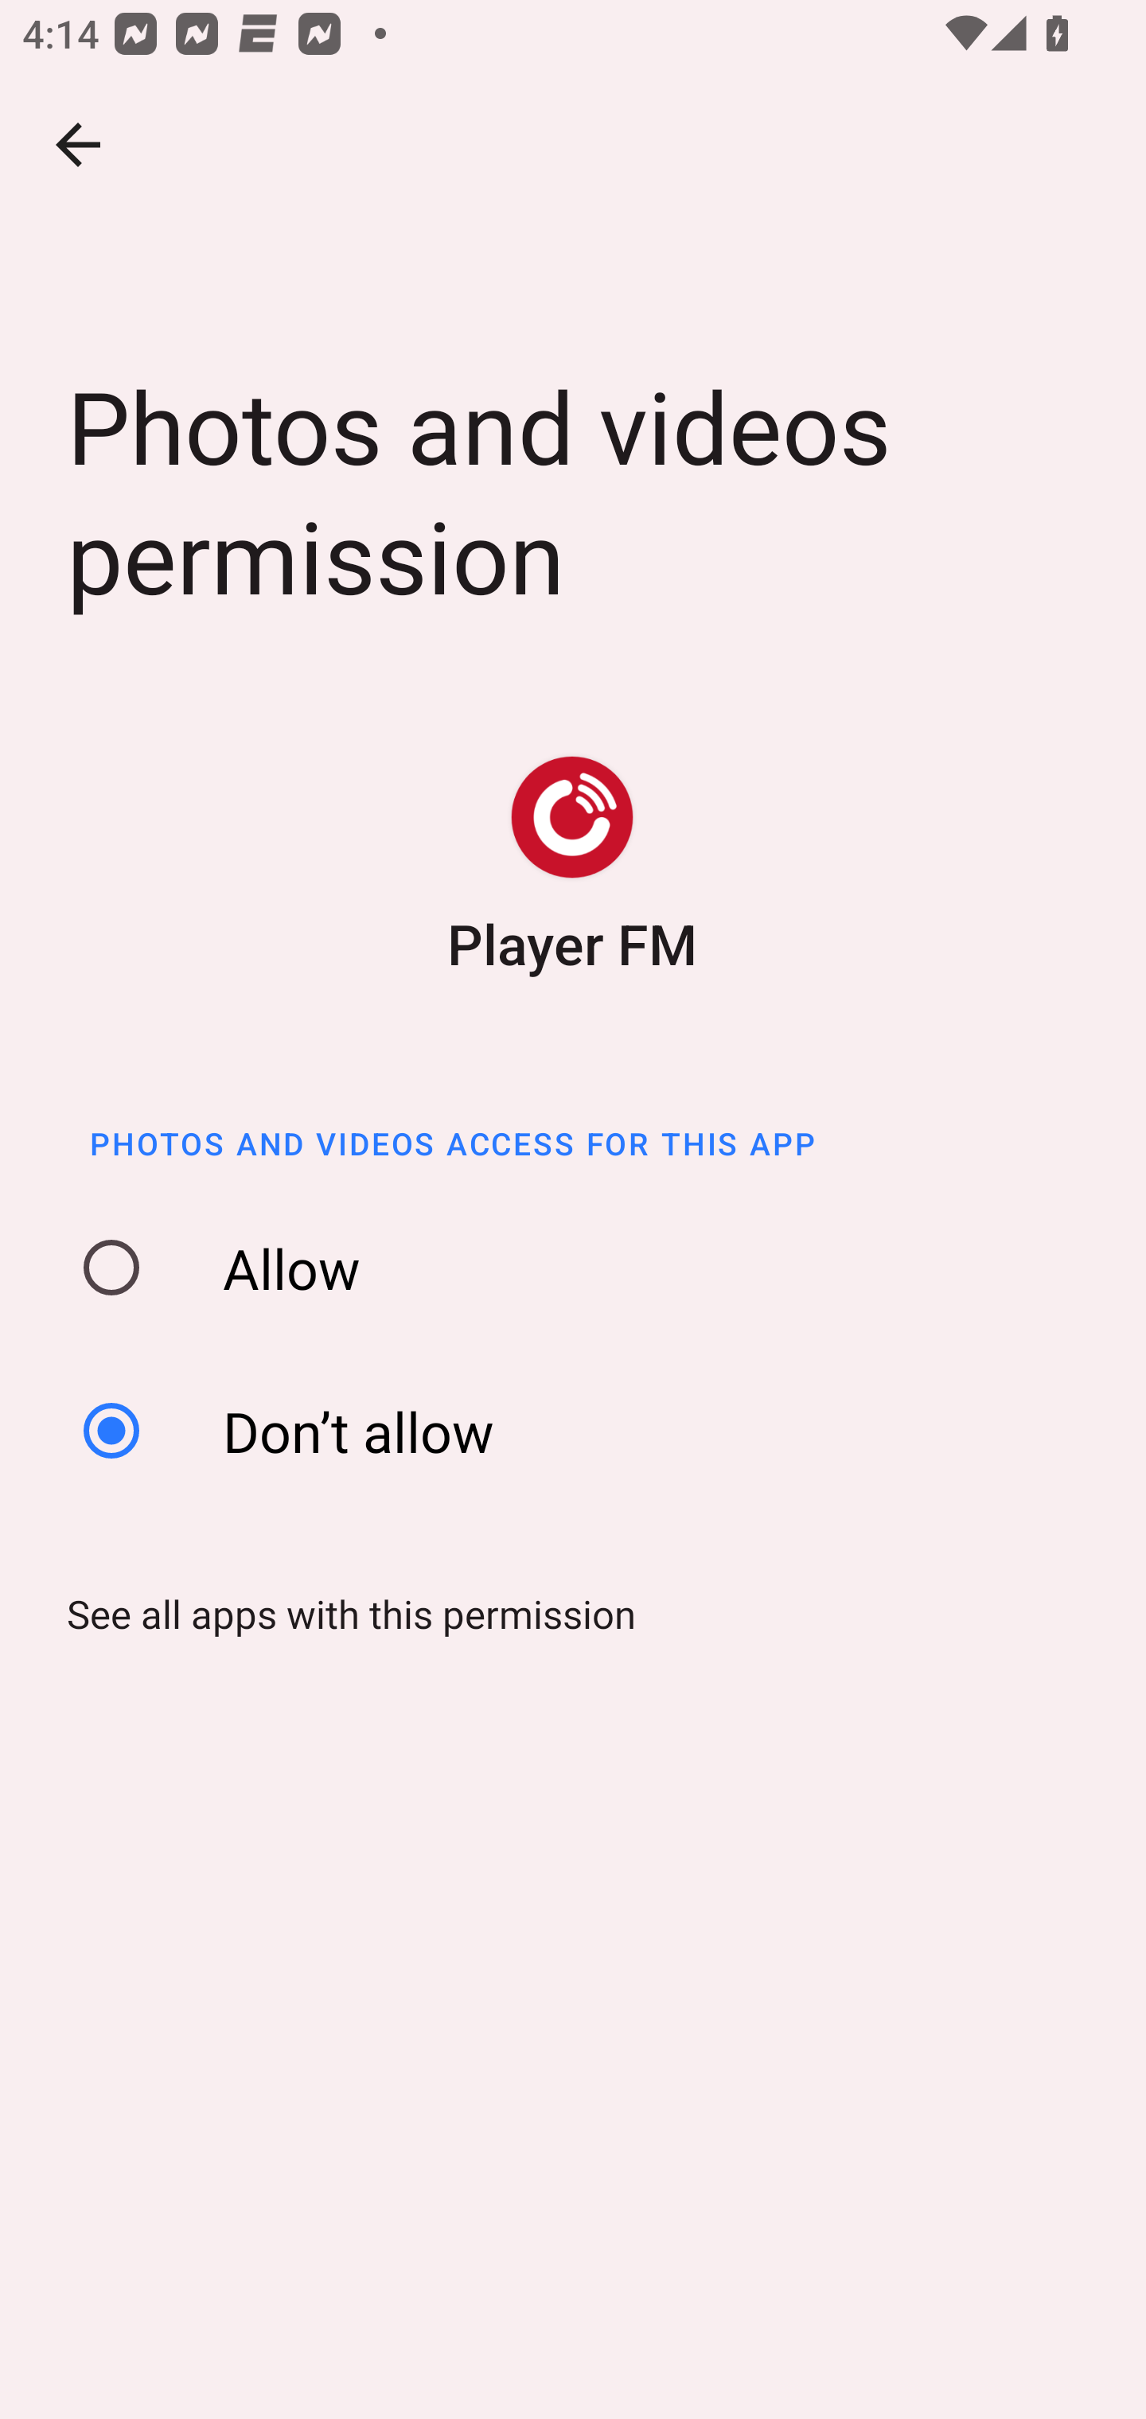  I want to click on See all apps with this permission, so click(341, 1613).